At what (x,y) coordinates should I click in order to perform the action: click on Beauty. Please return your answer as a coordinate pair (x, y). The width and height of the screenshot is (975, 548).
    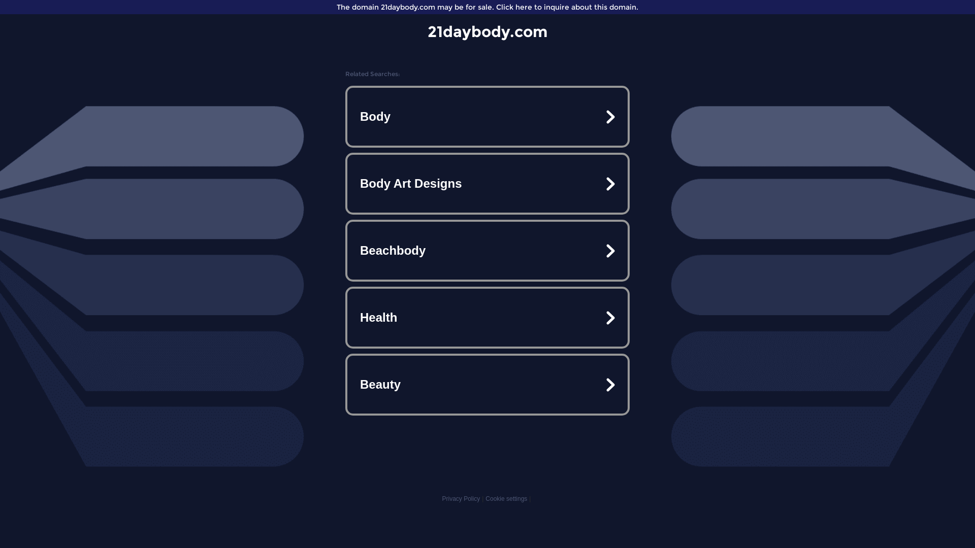
    Looking at the image, I should click on (487, 385).